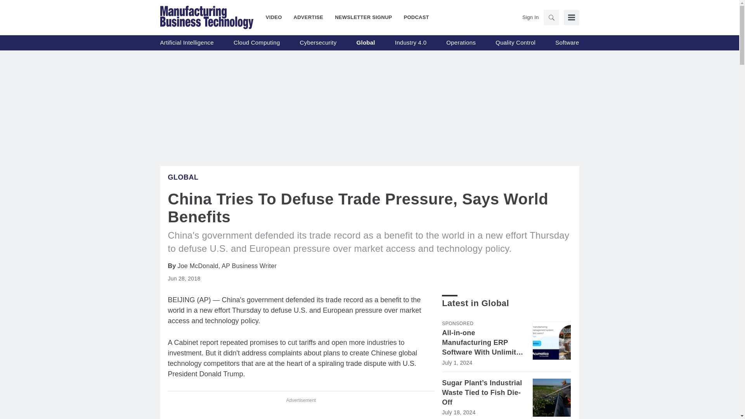  I want to click on Operations, so click(461, 43).